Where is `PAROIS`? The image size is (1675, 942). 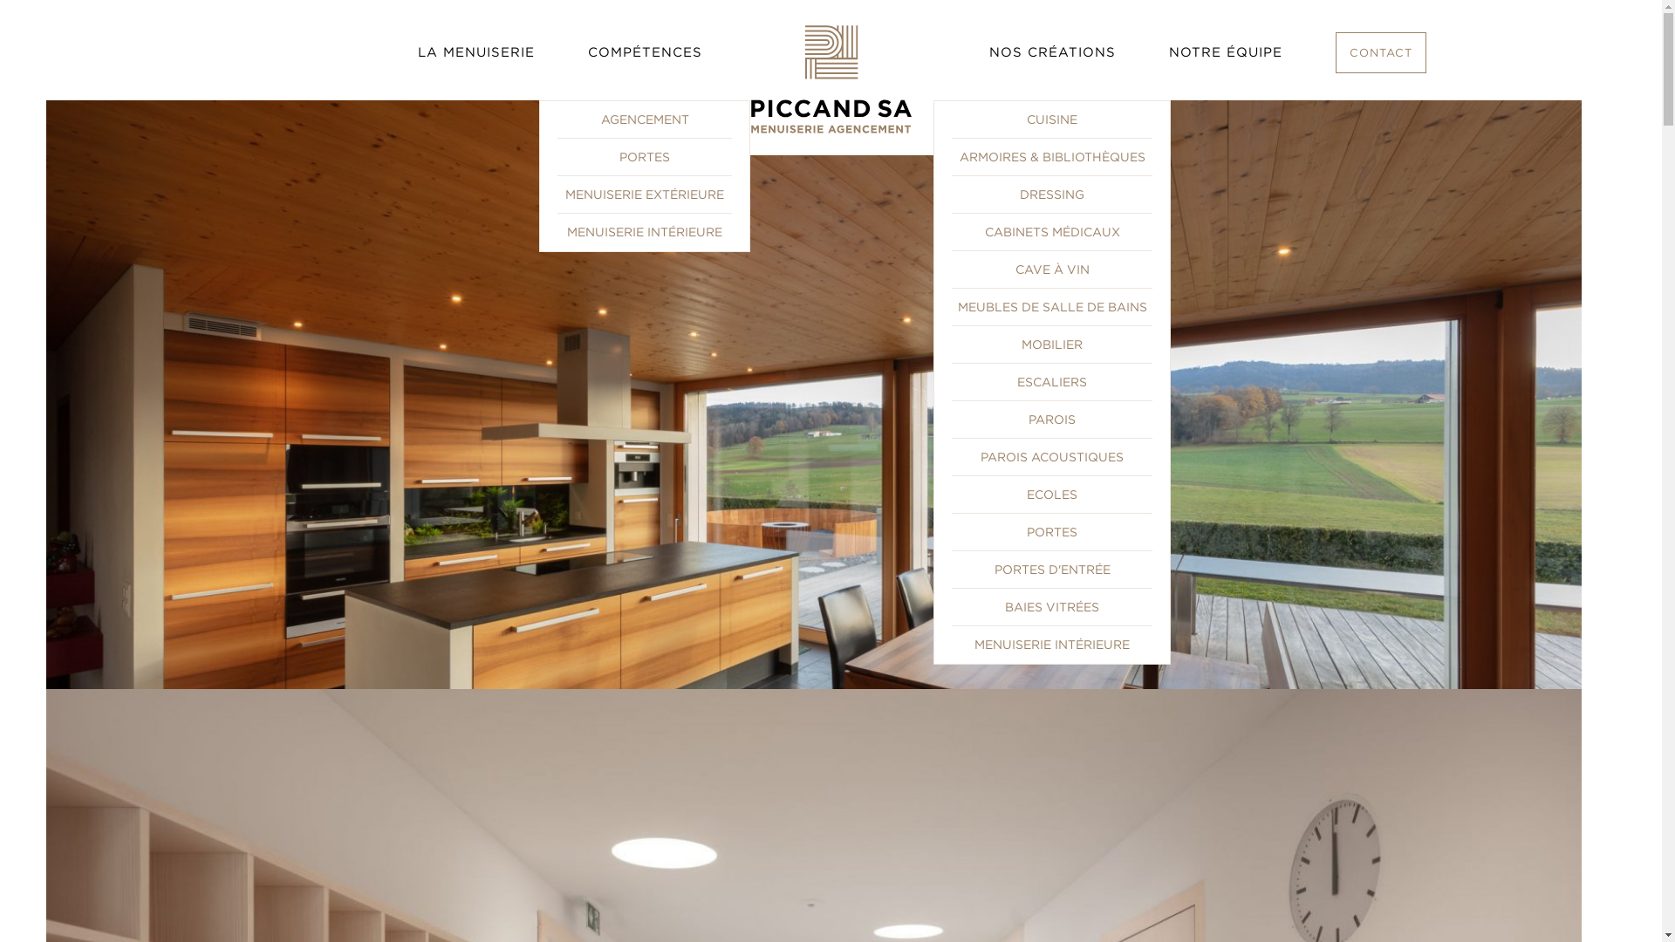
PAROIS is located at coordinates (1052, 420).